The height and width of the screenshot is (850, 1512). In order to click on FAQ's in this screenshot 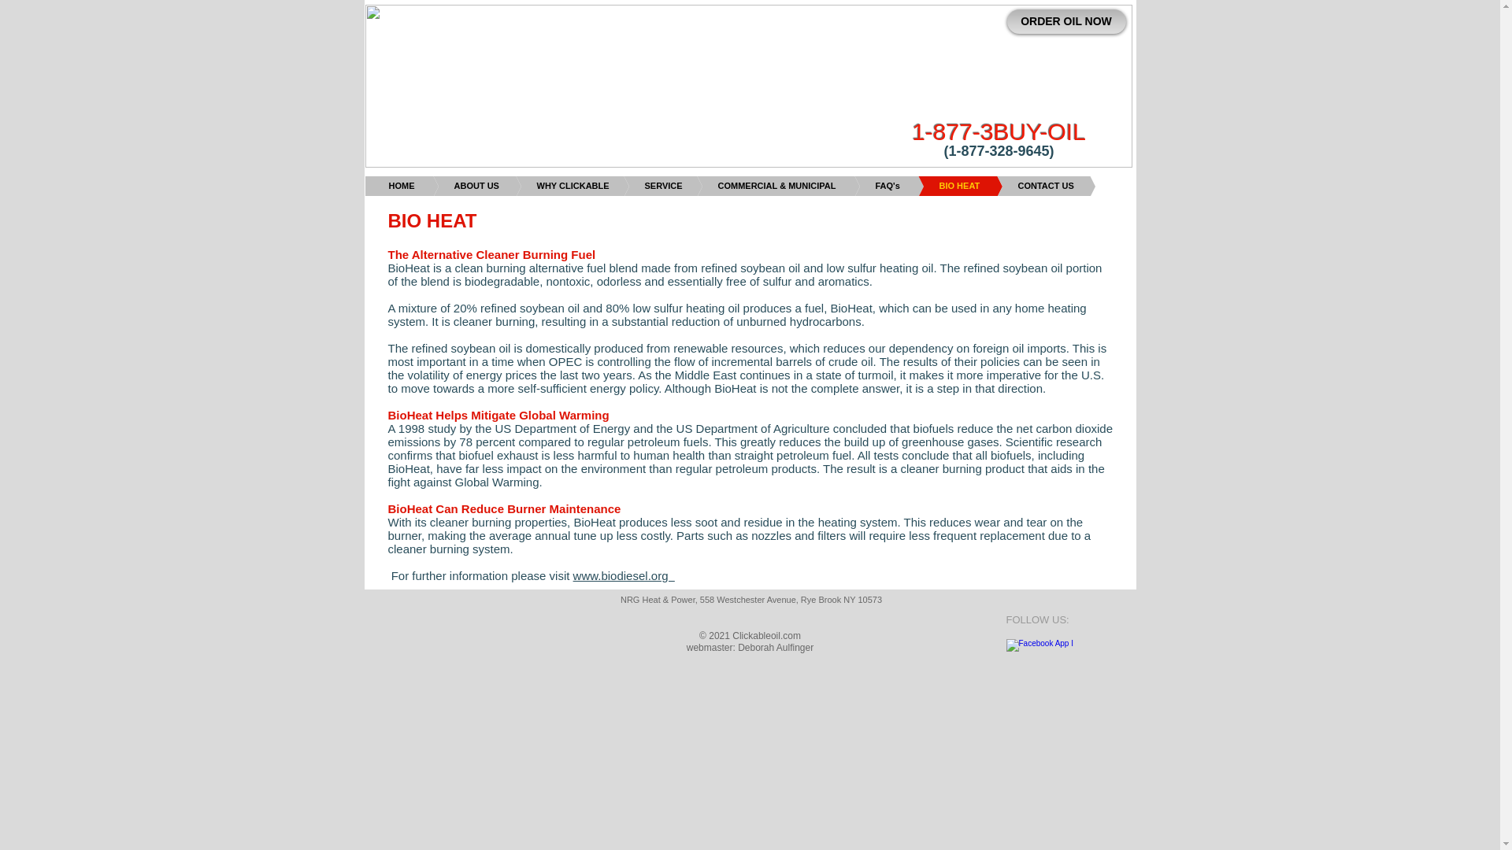, I will do `click(864, 186)`.